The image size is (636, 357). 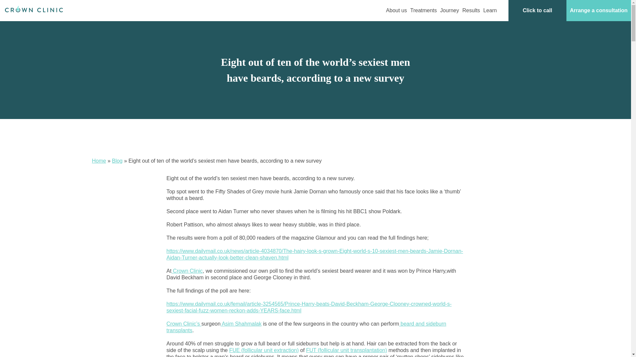 What do you see at coordinates (537, 11) in the screenshot?
I see `Click to call` at bounding box center [537, 11].